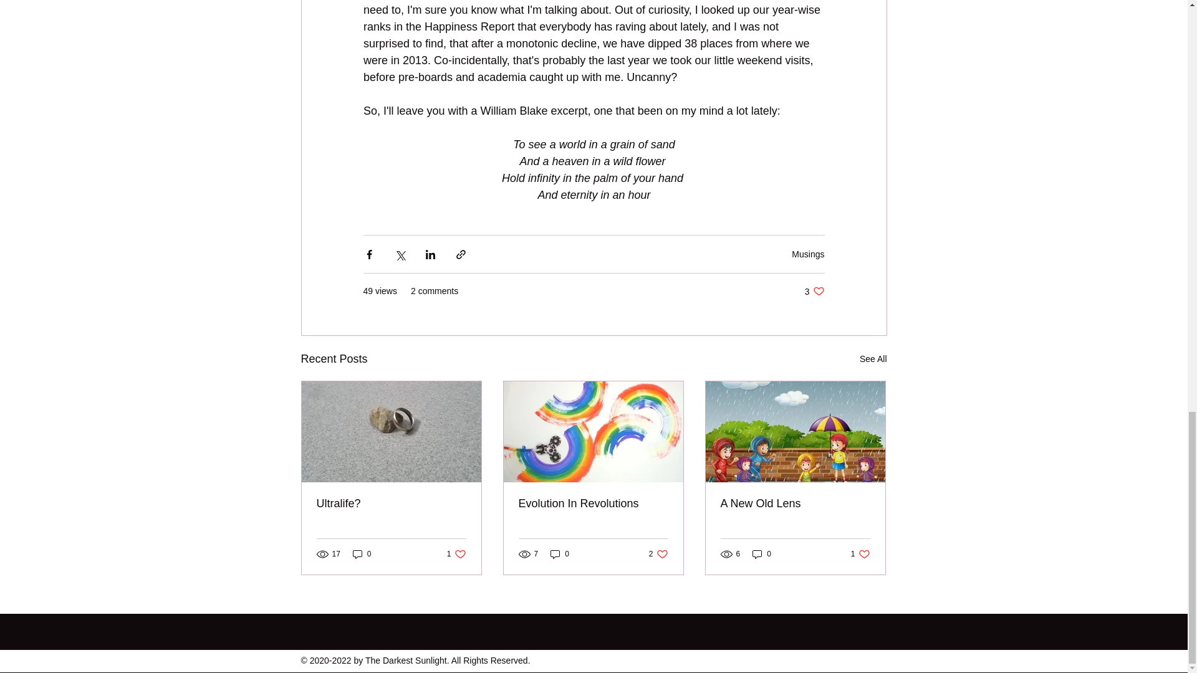  I want to click on Musings, so click(658, 553).